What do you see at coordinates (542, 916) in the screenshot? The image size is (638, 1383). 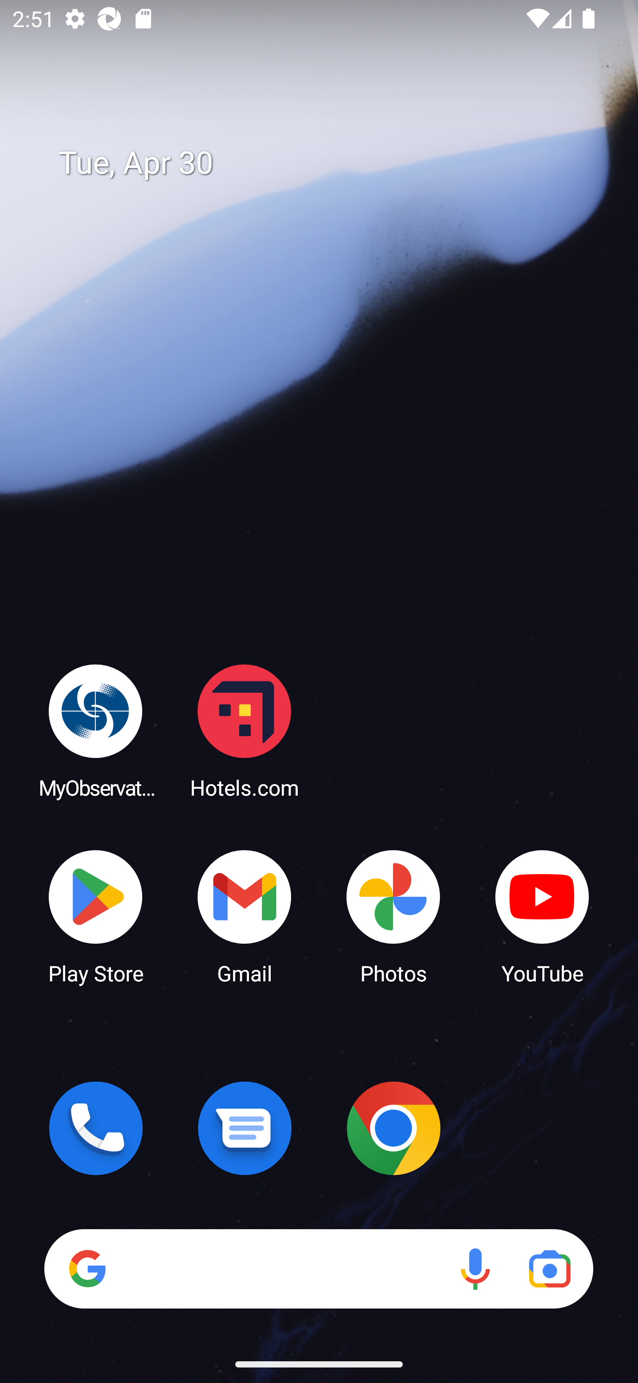 I see `YouTube` at bounding box center [542, 916].